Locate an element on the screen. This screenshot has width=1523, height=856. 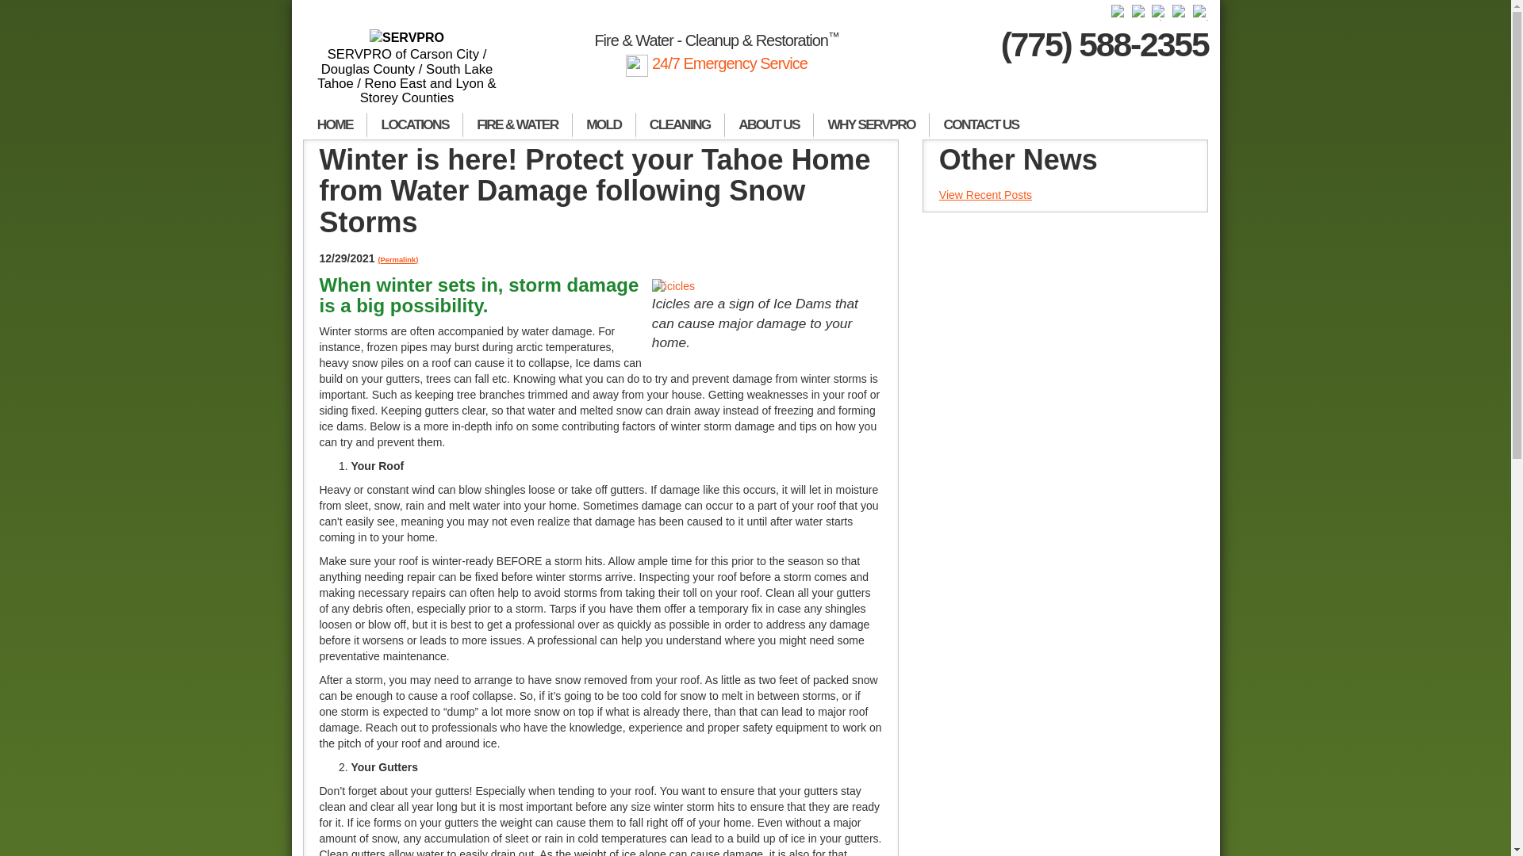
MOLD is located at coordinates (604, 125).